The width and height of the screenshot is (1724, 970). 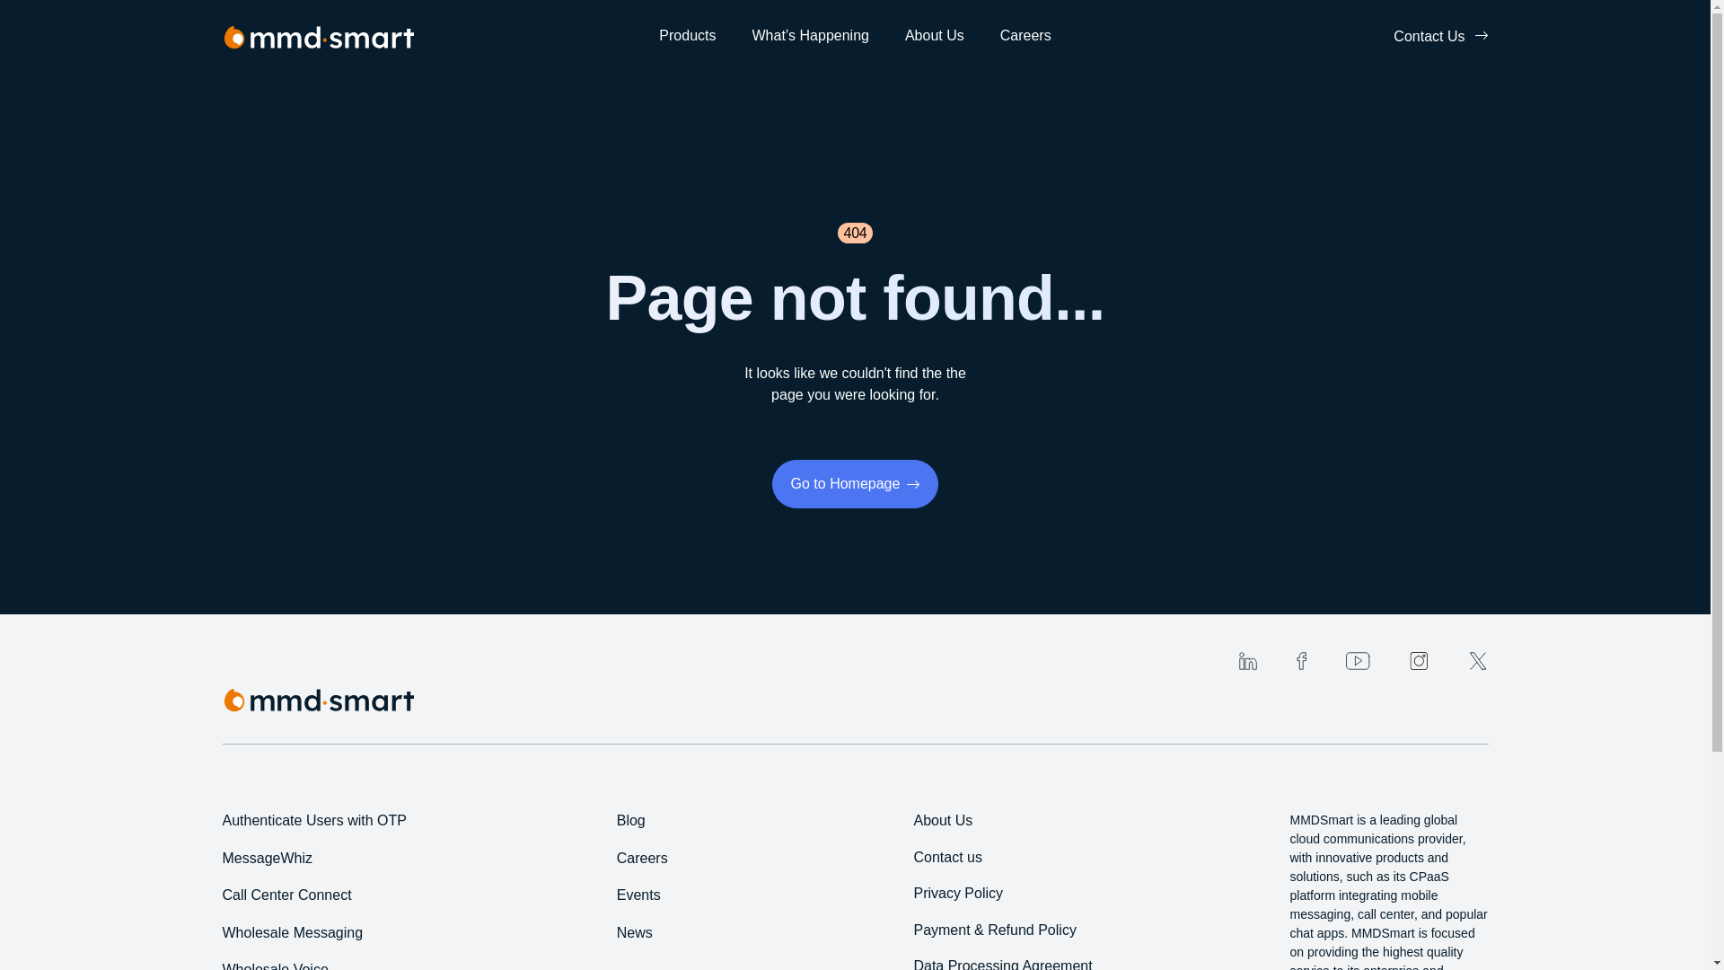 What do you see at coordinates (630, 821) in the screenshot?
I see `Blog` at bounding box center [630, 821].